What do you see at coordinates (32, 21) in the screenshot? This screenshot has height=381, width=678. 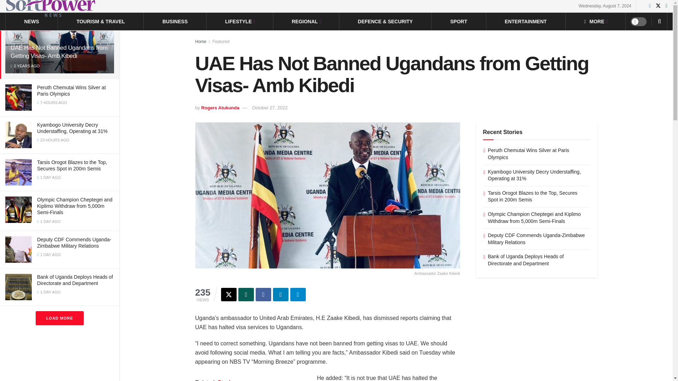 I see `NEWS` at bounding box center [32, 21].